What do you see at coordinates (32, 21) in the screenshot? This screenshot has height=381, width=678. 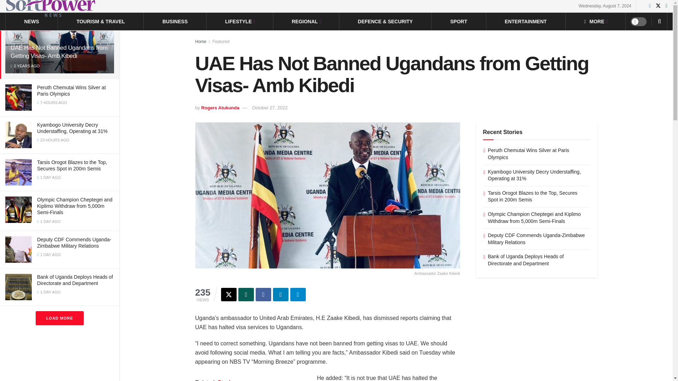 I see `NEWS` at bounding box center [32, 21].